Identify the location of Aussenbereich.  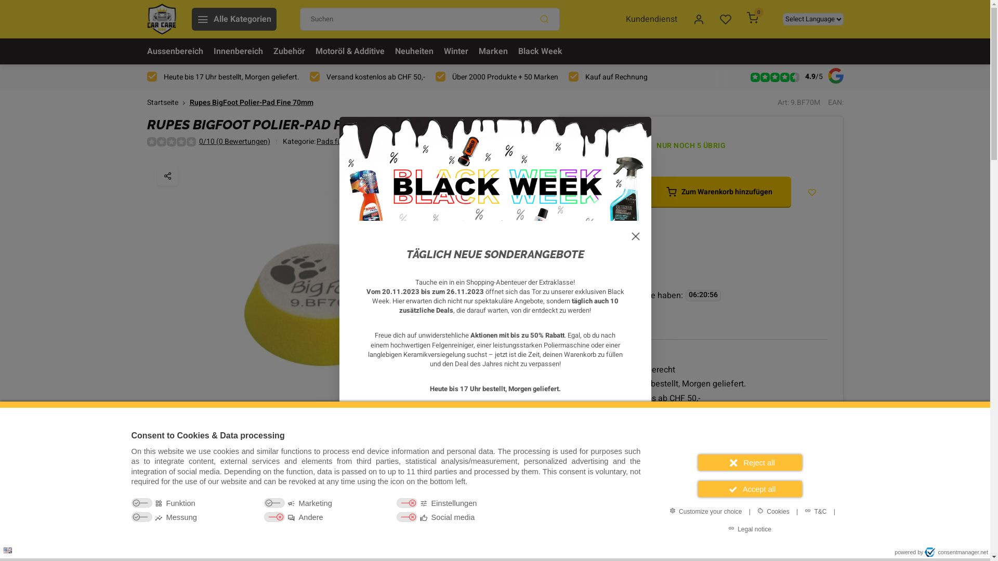
(175, 51).